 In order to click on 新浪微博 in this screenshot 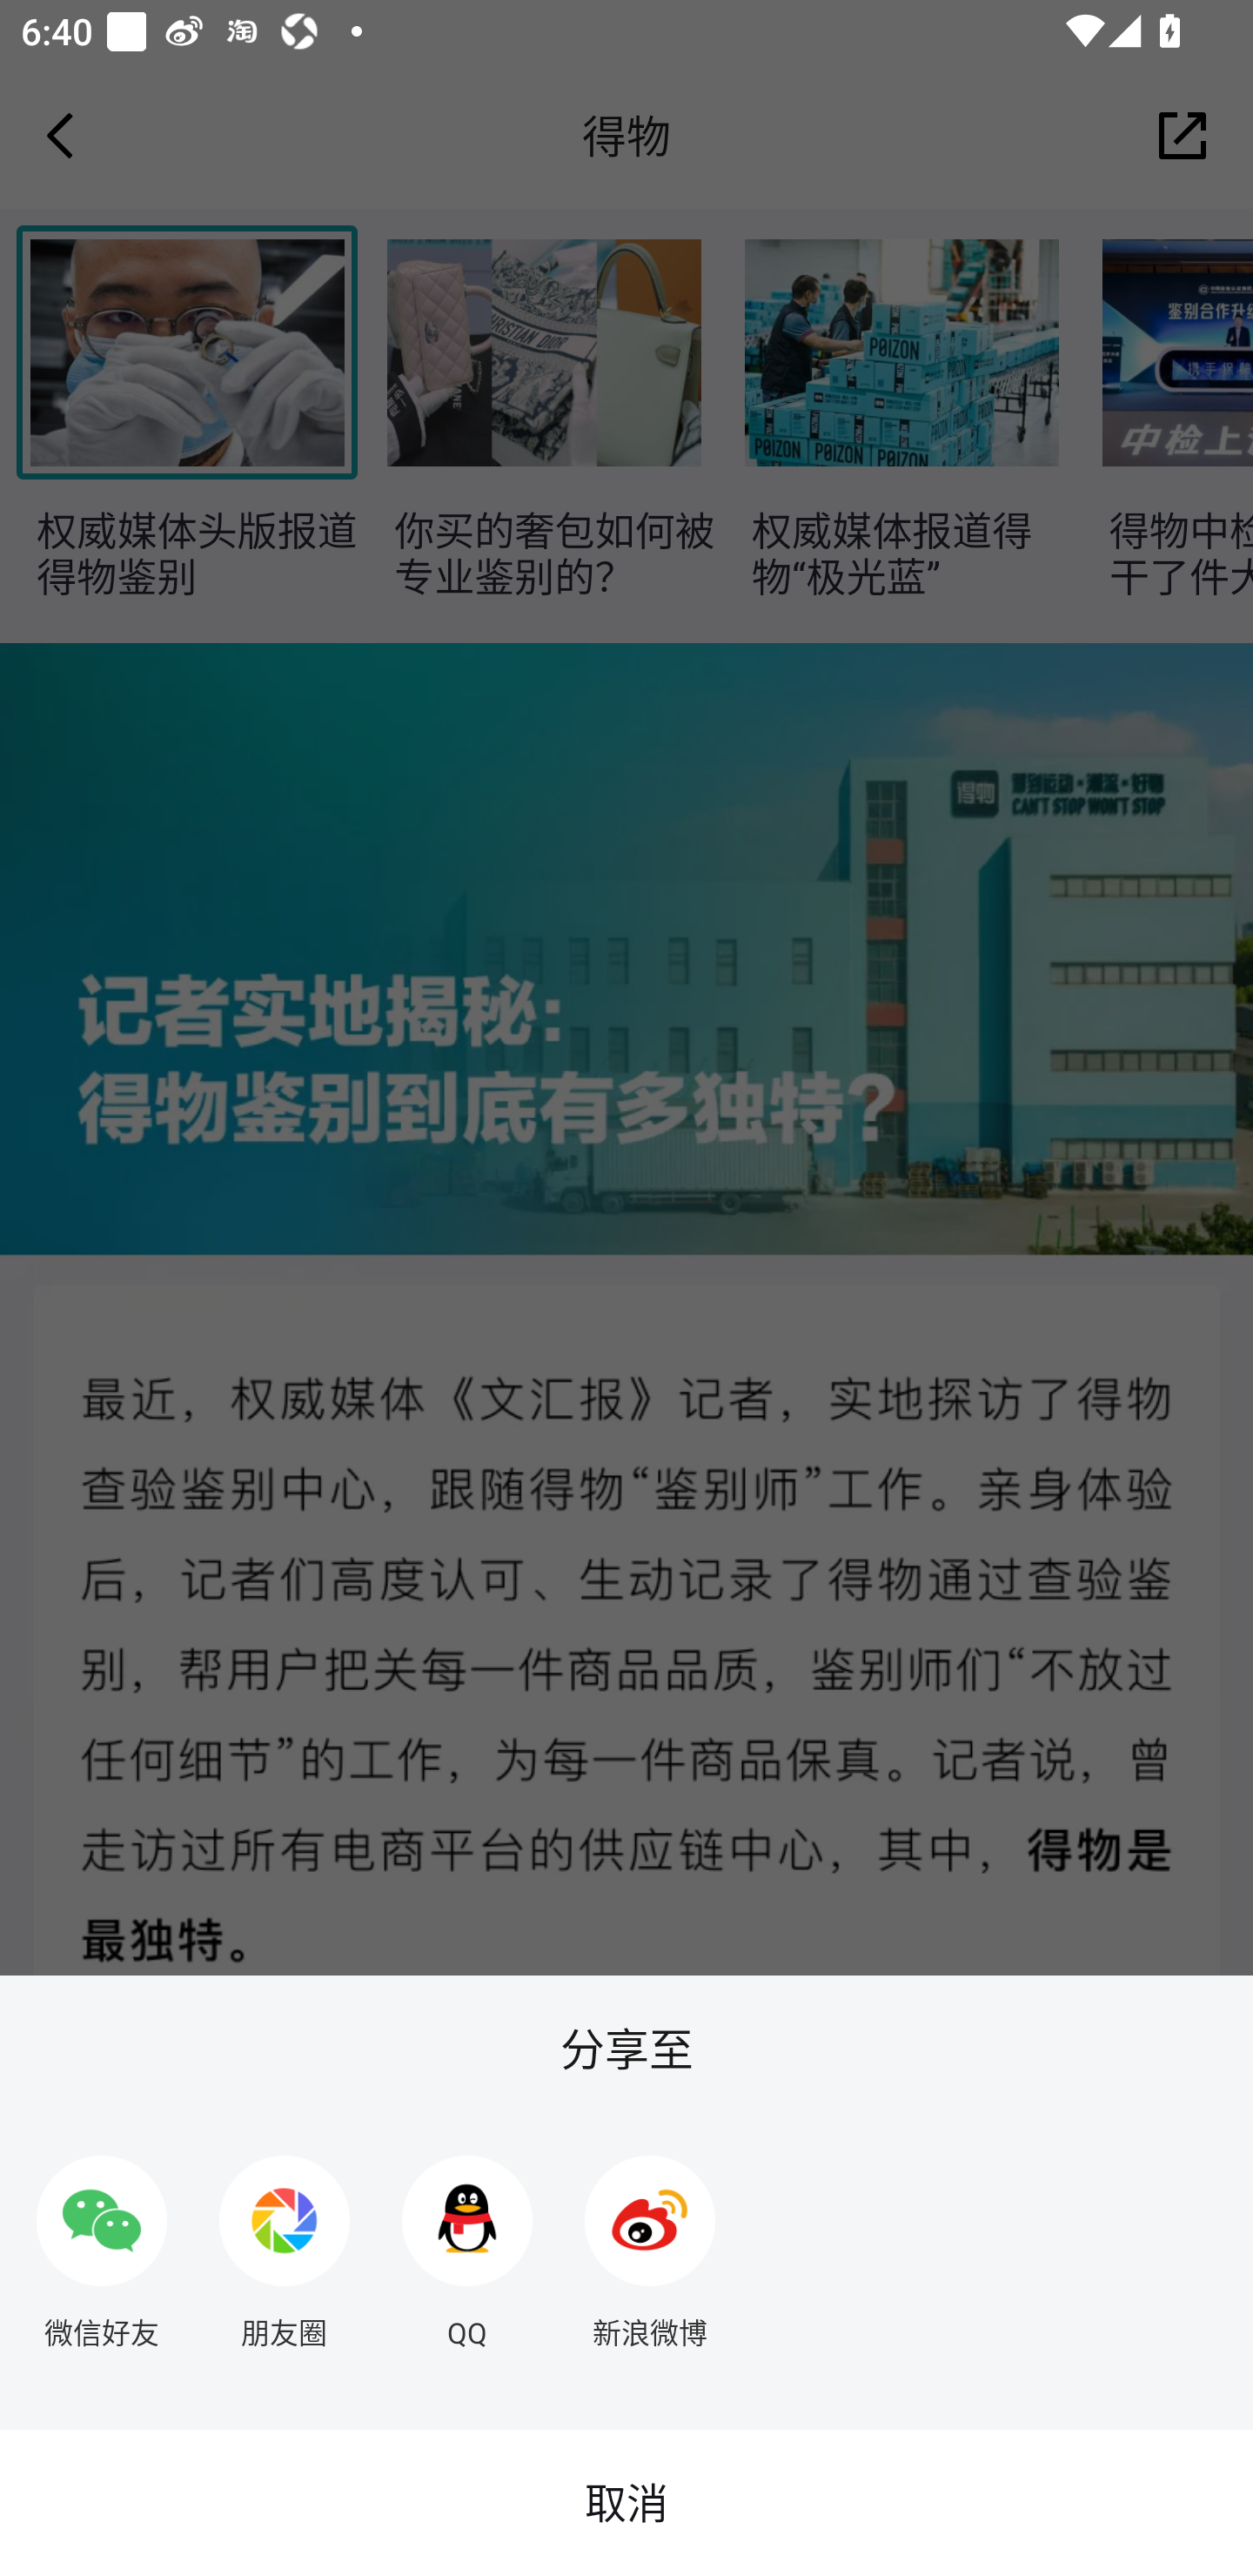, I will do `click(650, 2240)`.